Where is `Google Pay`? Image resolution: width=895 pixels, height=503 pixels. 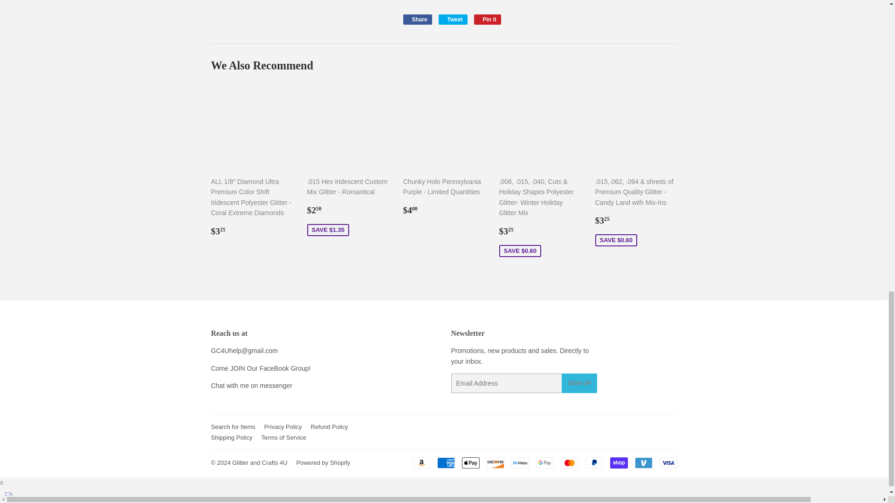 Google Pay is located at coordinates (545, 462).